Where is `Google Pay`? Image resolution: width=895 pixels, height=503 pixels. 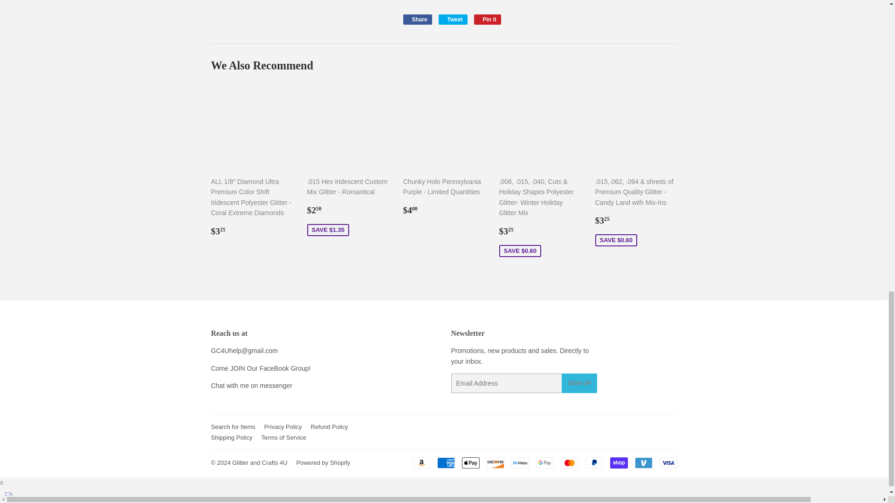 Google Pay is located at coordinates (545, 462).